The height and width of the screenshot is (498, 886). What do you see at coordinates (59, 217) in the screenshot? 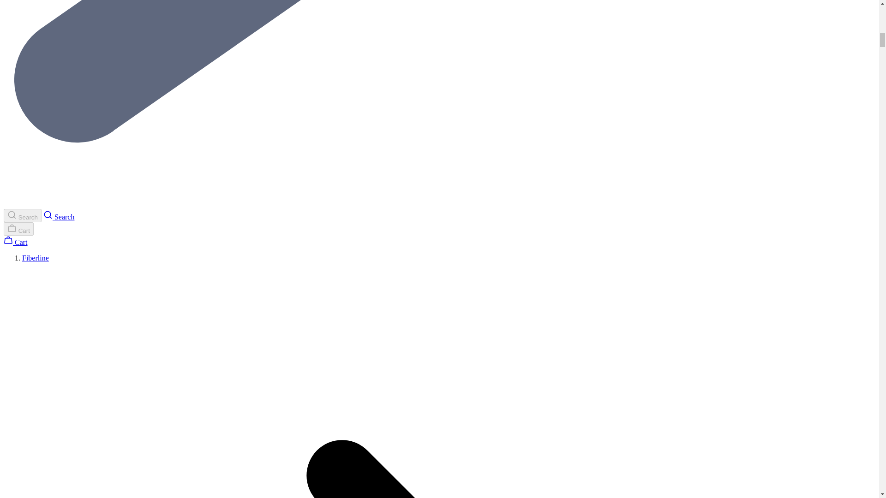
I see `Search` at bounding box center [59, 217].